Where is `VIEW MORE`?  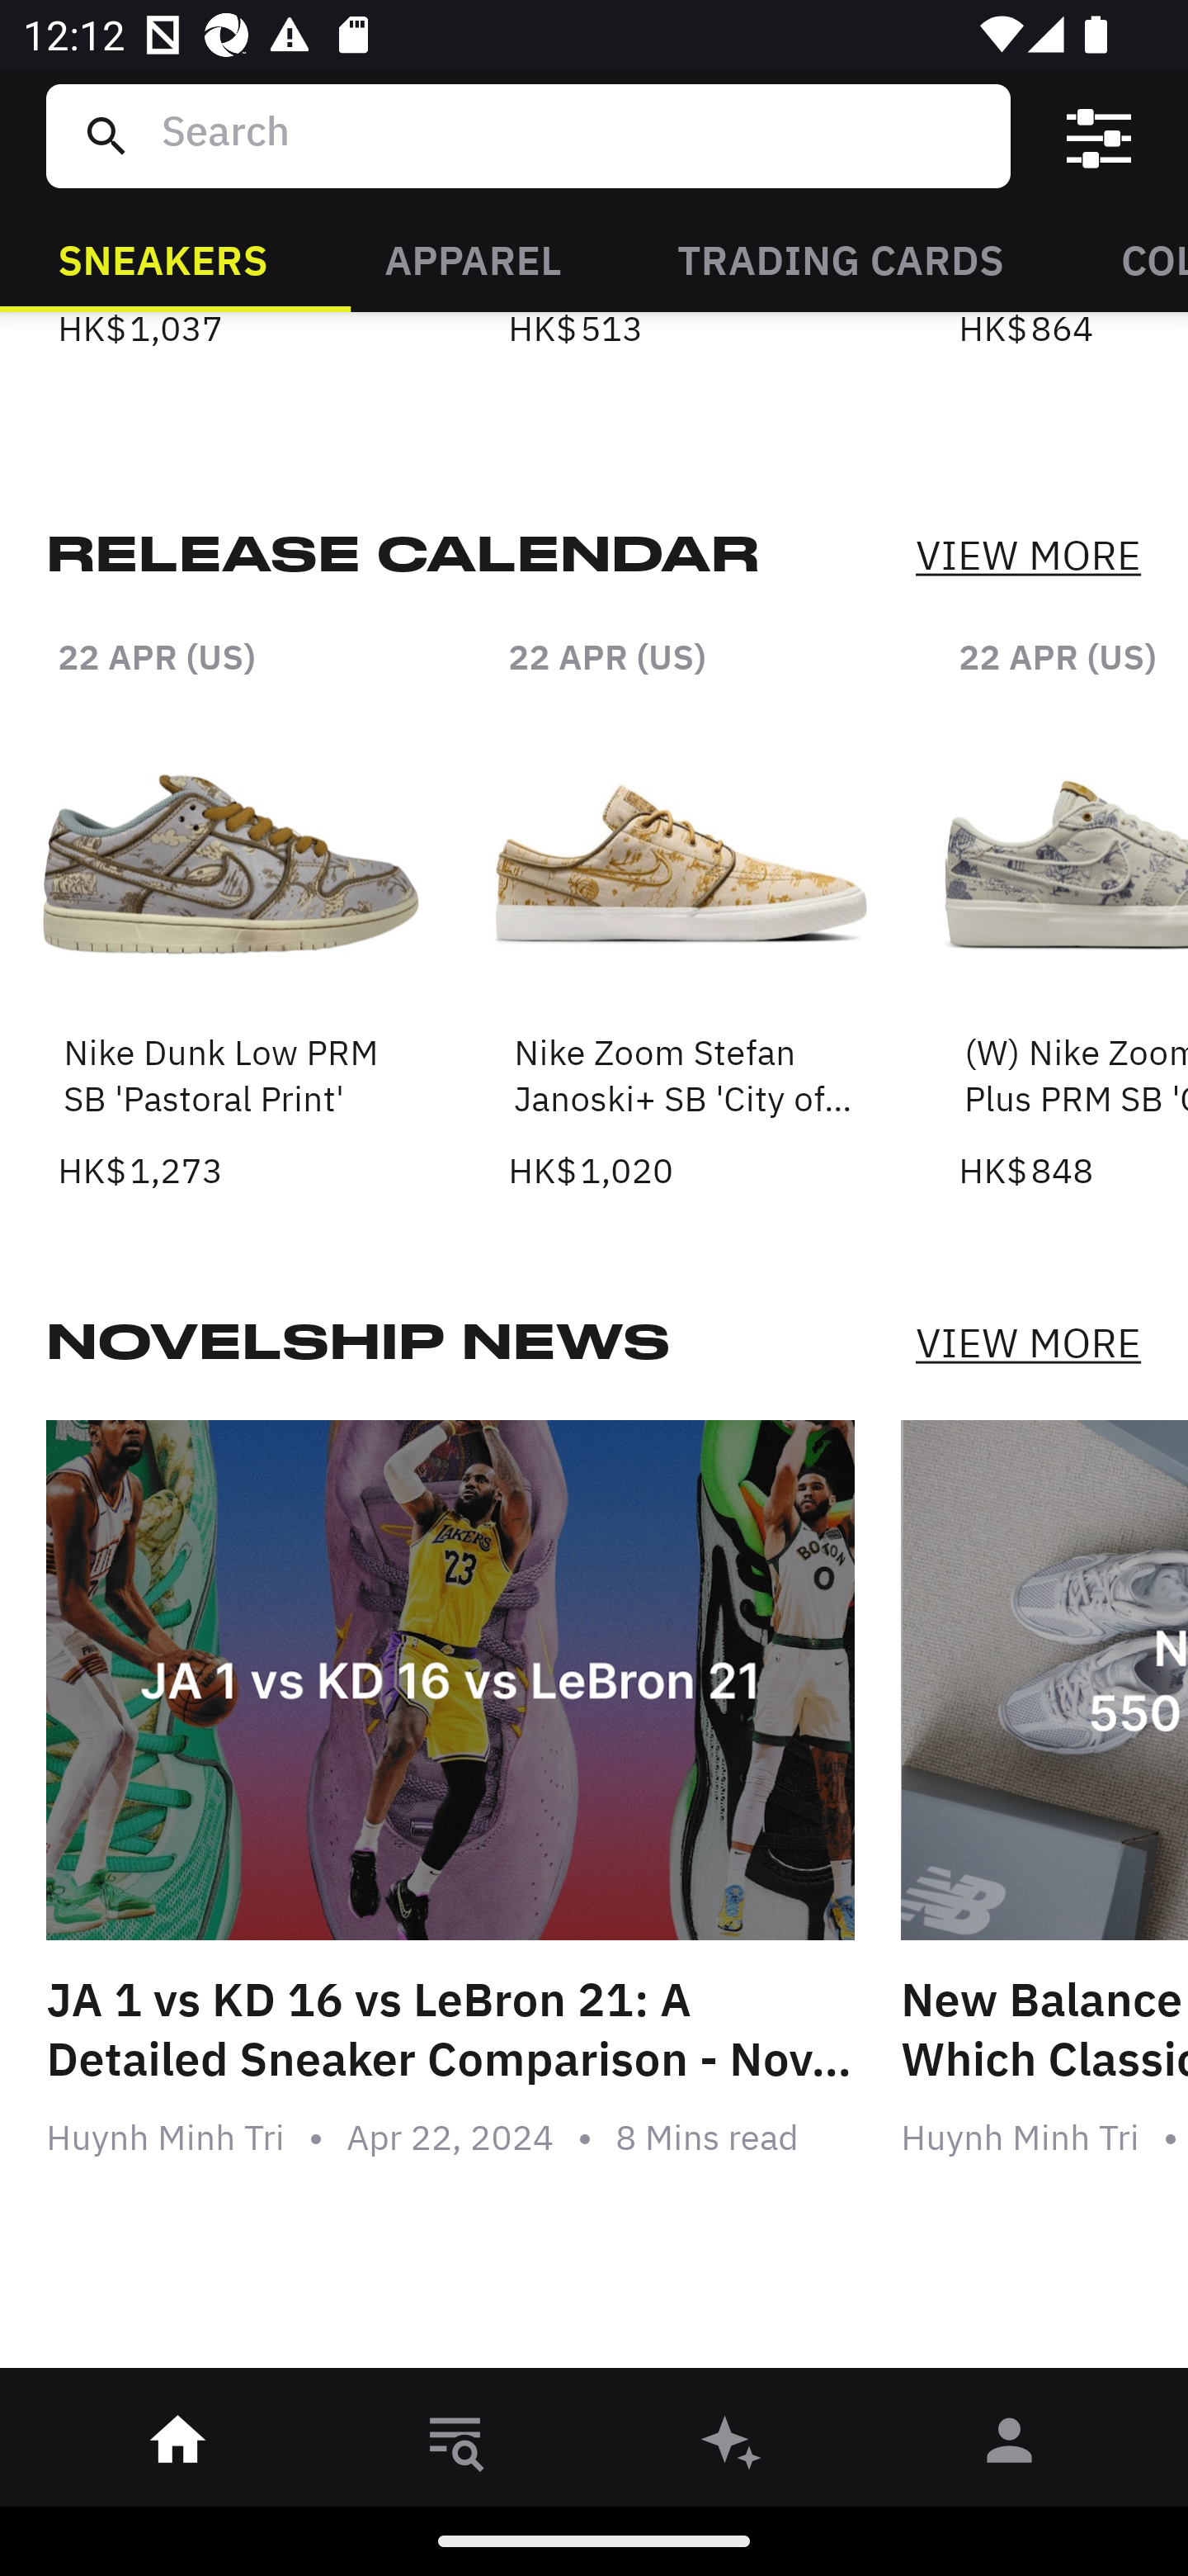
VIEW MORE is located at coordinates (1028, 1342).